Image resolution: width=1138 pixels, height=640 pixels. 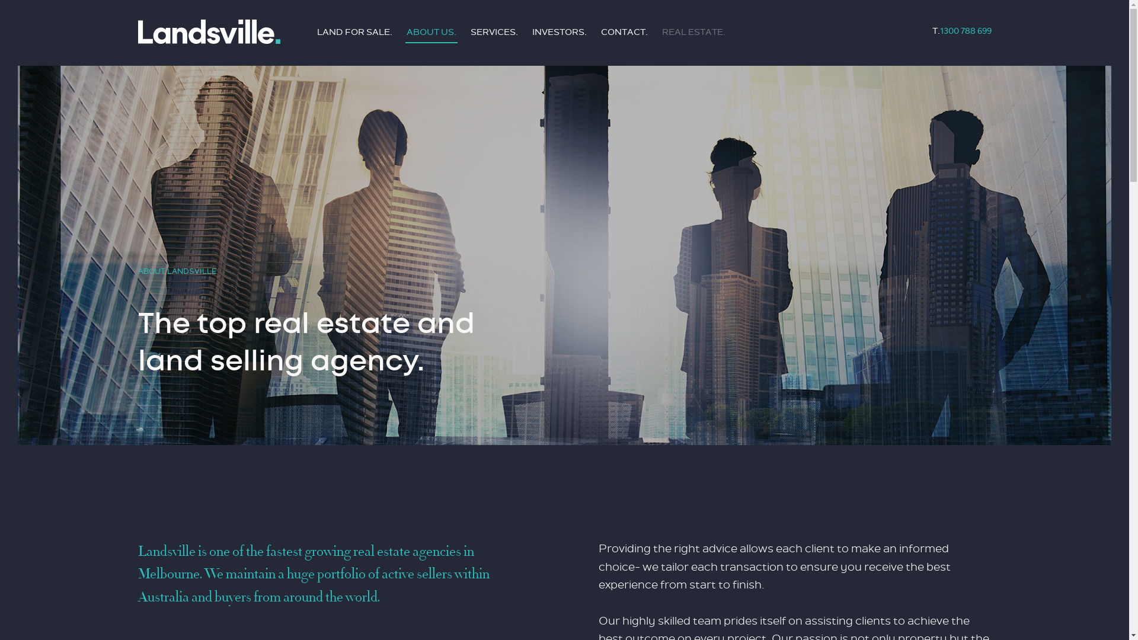 I want to click on 1300 788 699, so click(x=966, y=31).